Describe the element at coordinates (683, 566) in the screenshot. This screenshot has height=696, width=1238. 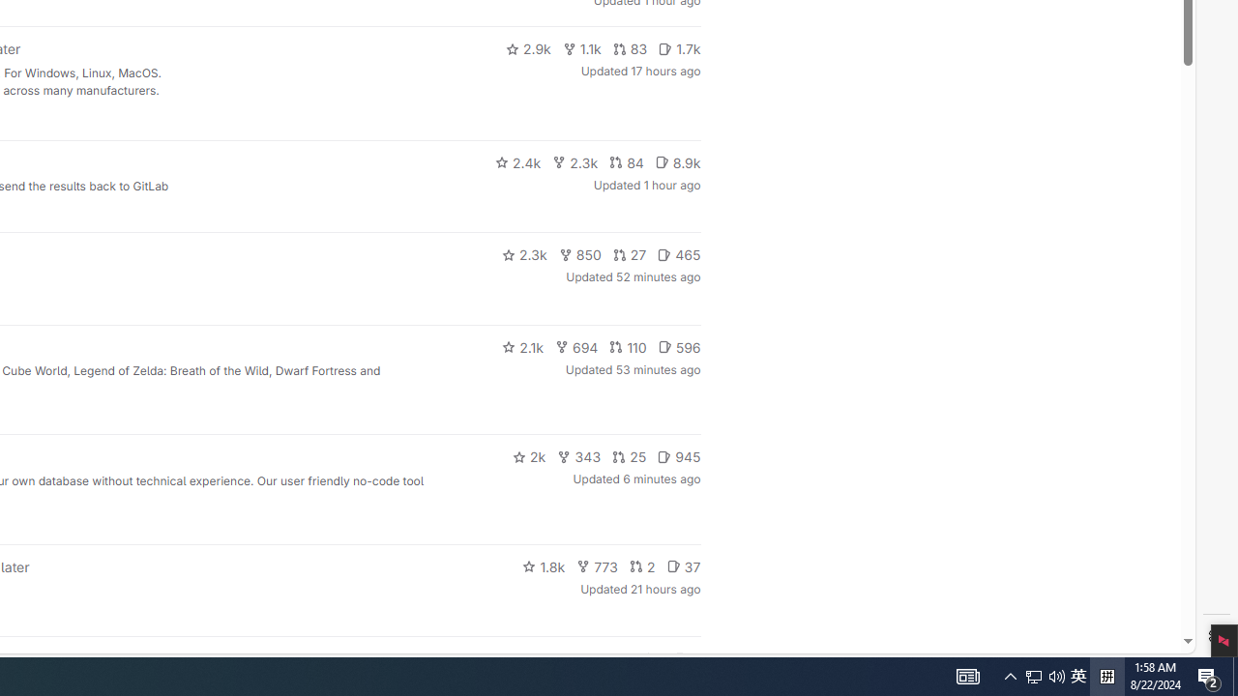
I see `37` at that location.